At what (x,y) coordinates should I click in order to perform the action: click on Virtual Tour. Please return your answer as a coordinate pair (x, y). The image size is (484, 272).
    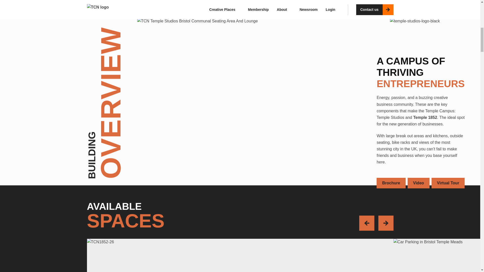
    Looking at the image, I should click on (448, 183).